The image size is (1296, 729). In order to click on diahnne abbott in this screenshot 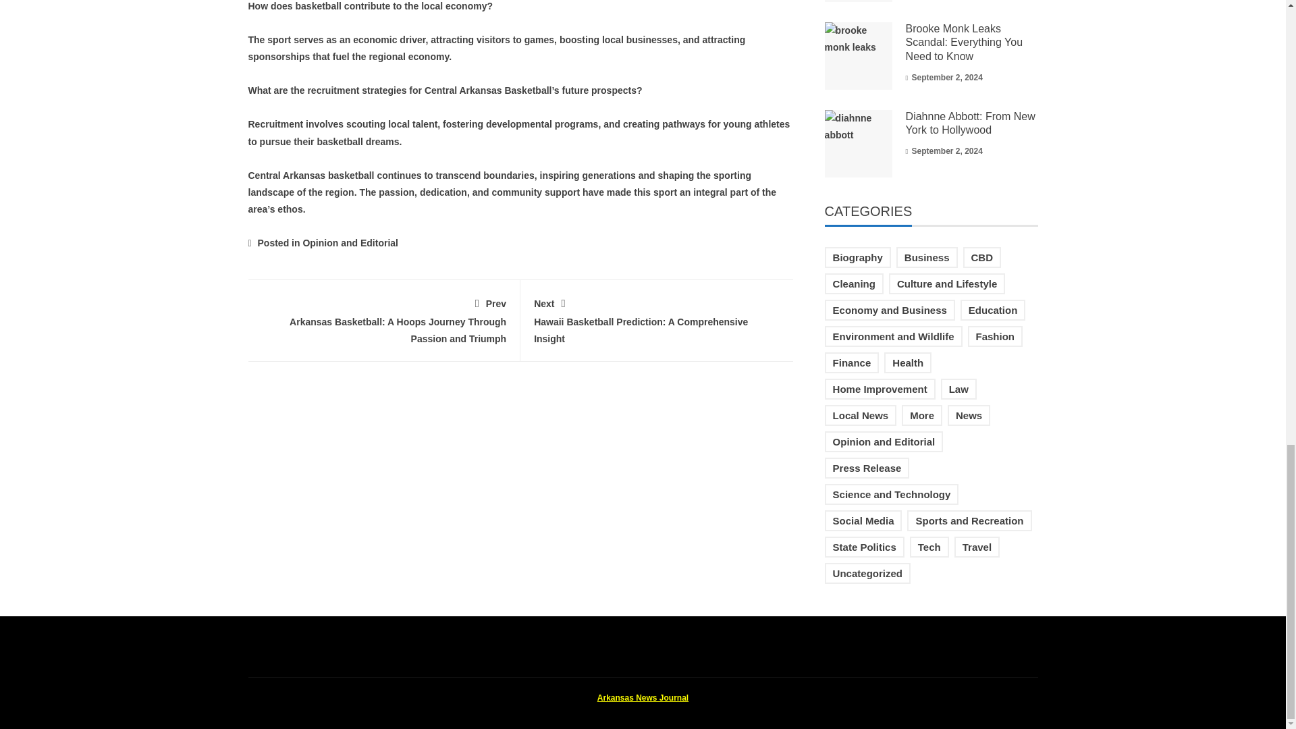, I will do `click(859, 144)`.